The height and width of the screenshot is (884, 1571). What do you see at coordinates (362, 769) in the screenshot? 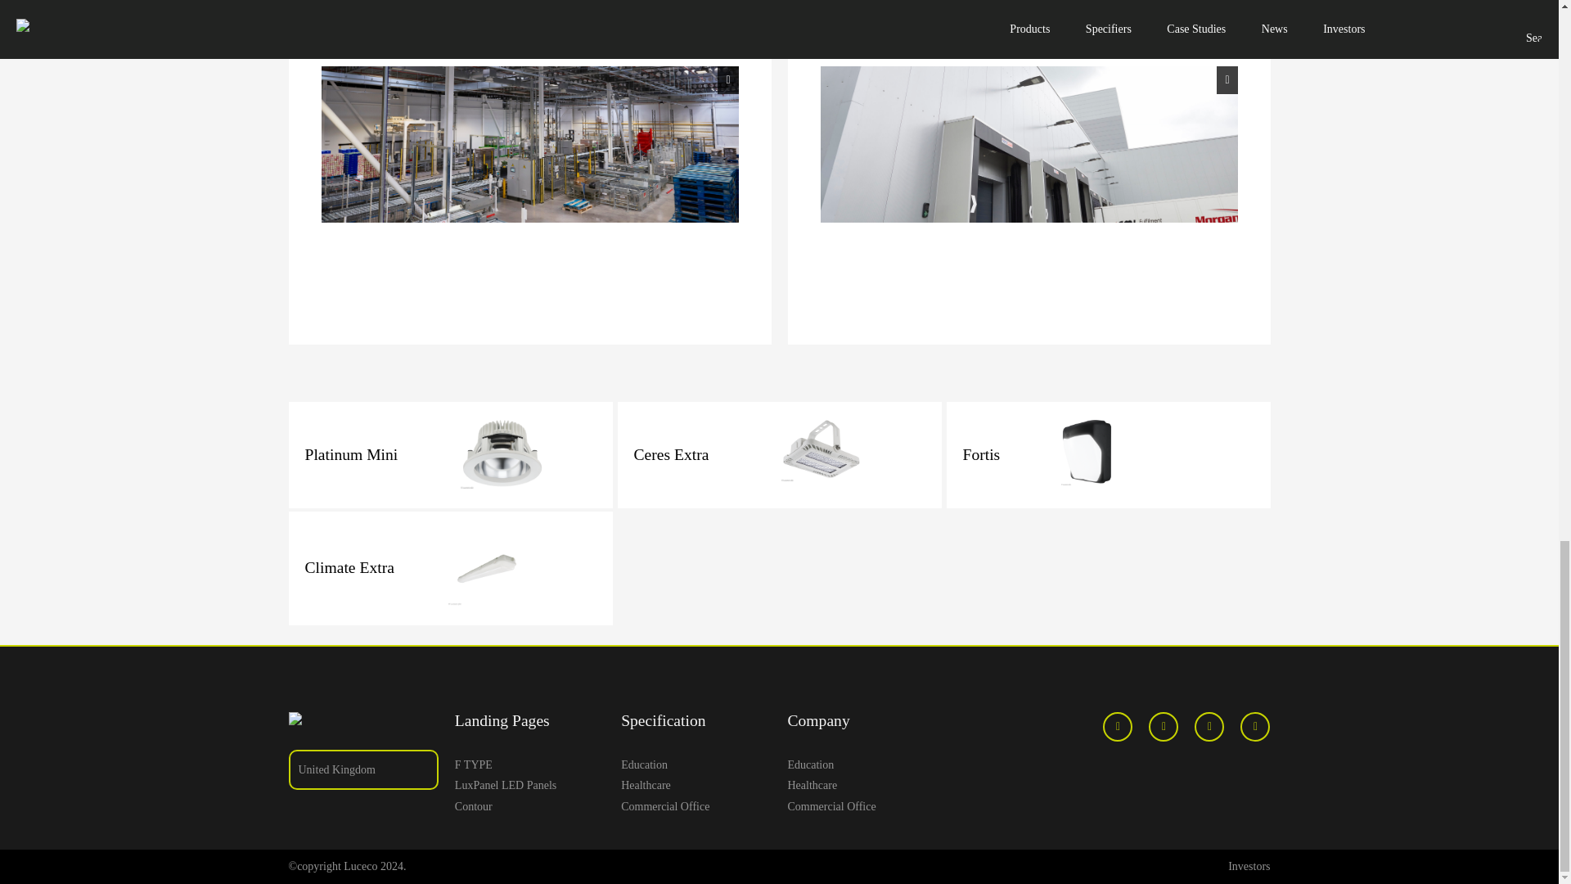
I see `United Kingdom` at bounding box center [362, 769].